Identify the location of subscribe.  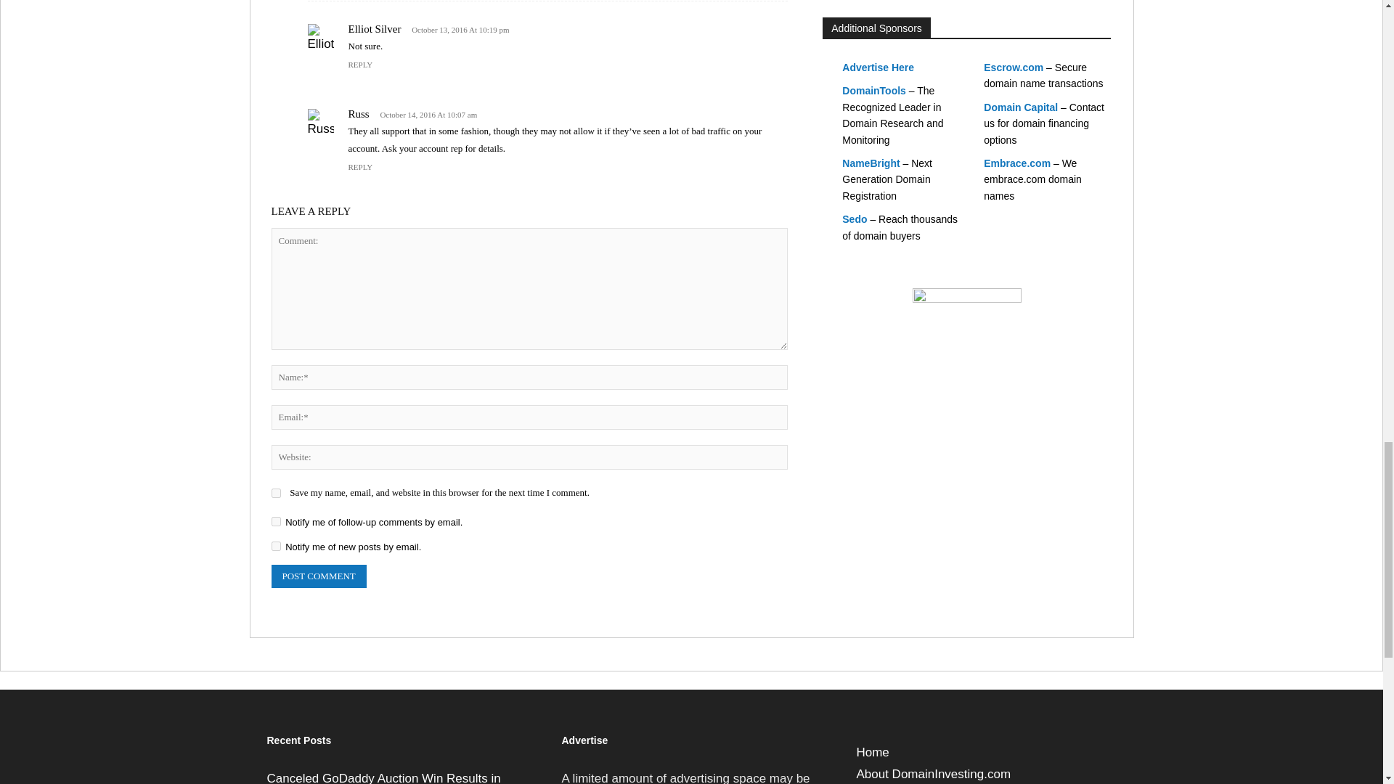
(276, 546).